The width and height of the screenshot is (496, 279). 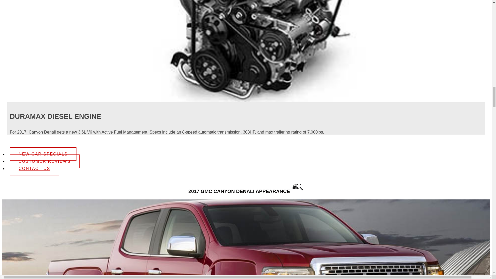 What do you see at coordinates (51, 34) in the screenshot?
I see `2024 SIERRA 1500` at bounding box center [51, 34].